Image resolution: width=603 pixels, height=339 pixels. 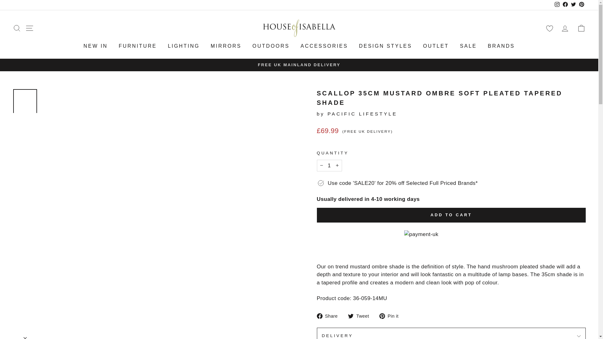 What do you see at coordinates (391, 316) in the screenshot?
I see `Pin on Pinterest` at bounding box center [391, 316].